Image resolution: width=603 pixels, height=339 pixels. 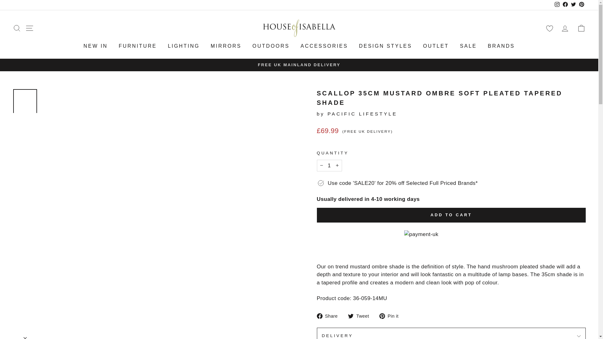 What do you see at coordinates (391, 316) in the screenshot?
I see `Pin on Pinterest` at bounding box center [391, 316].